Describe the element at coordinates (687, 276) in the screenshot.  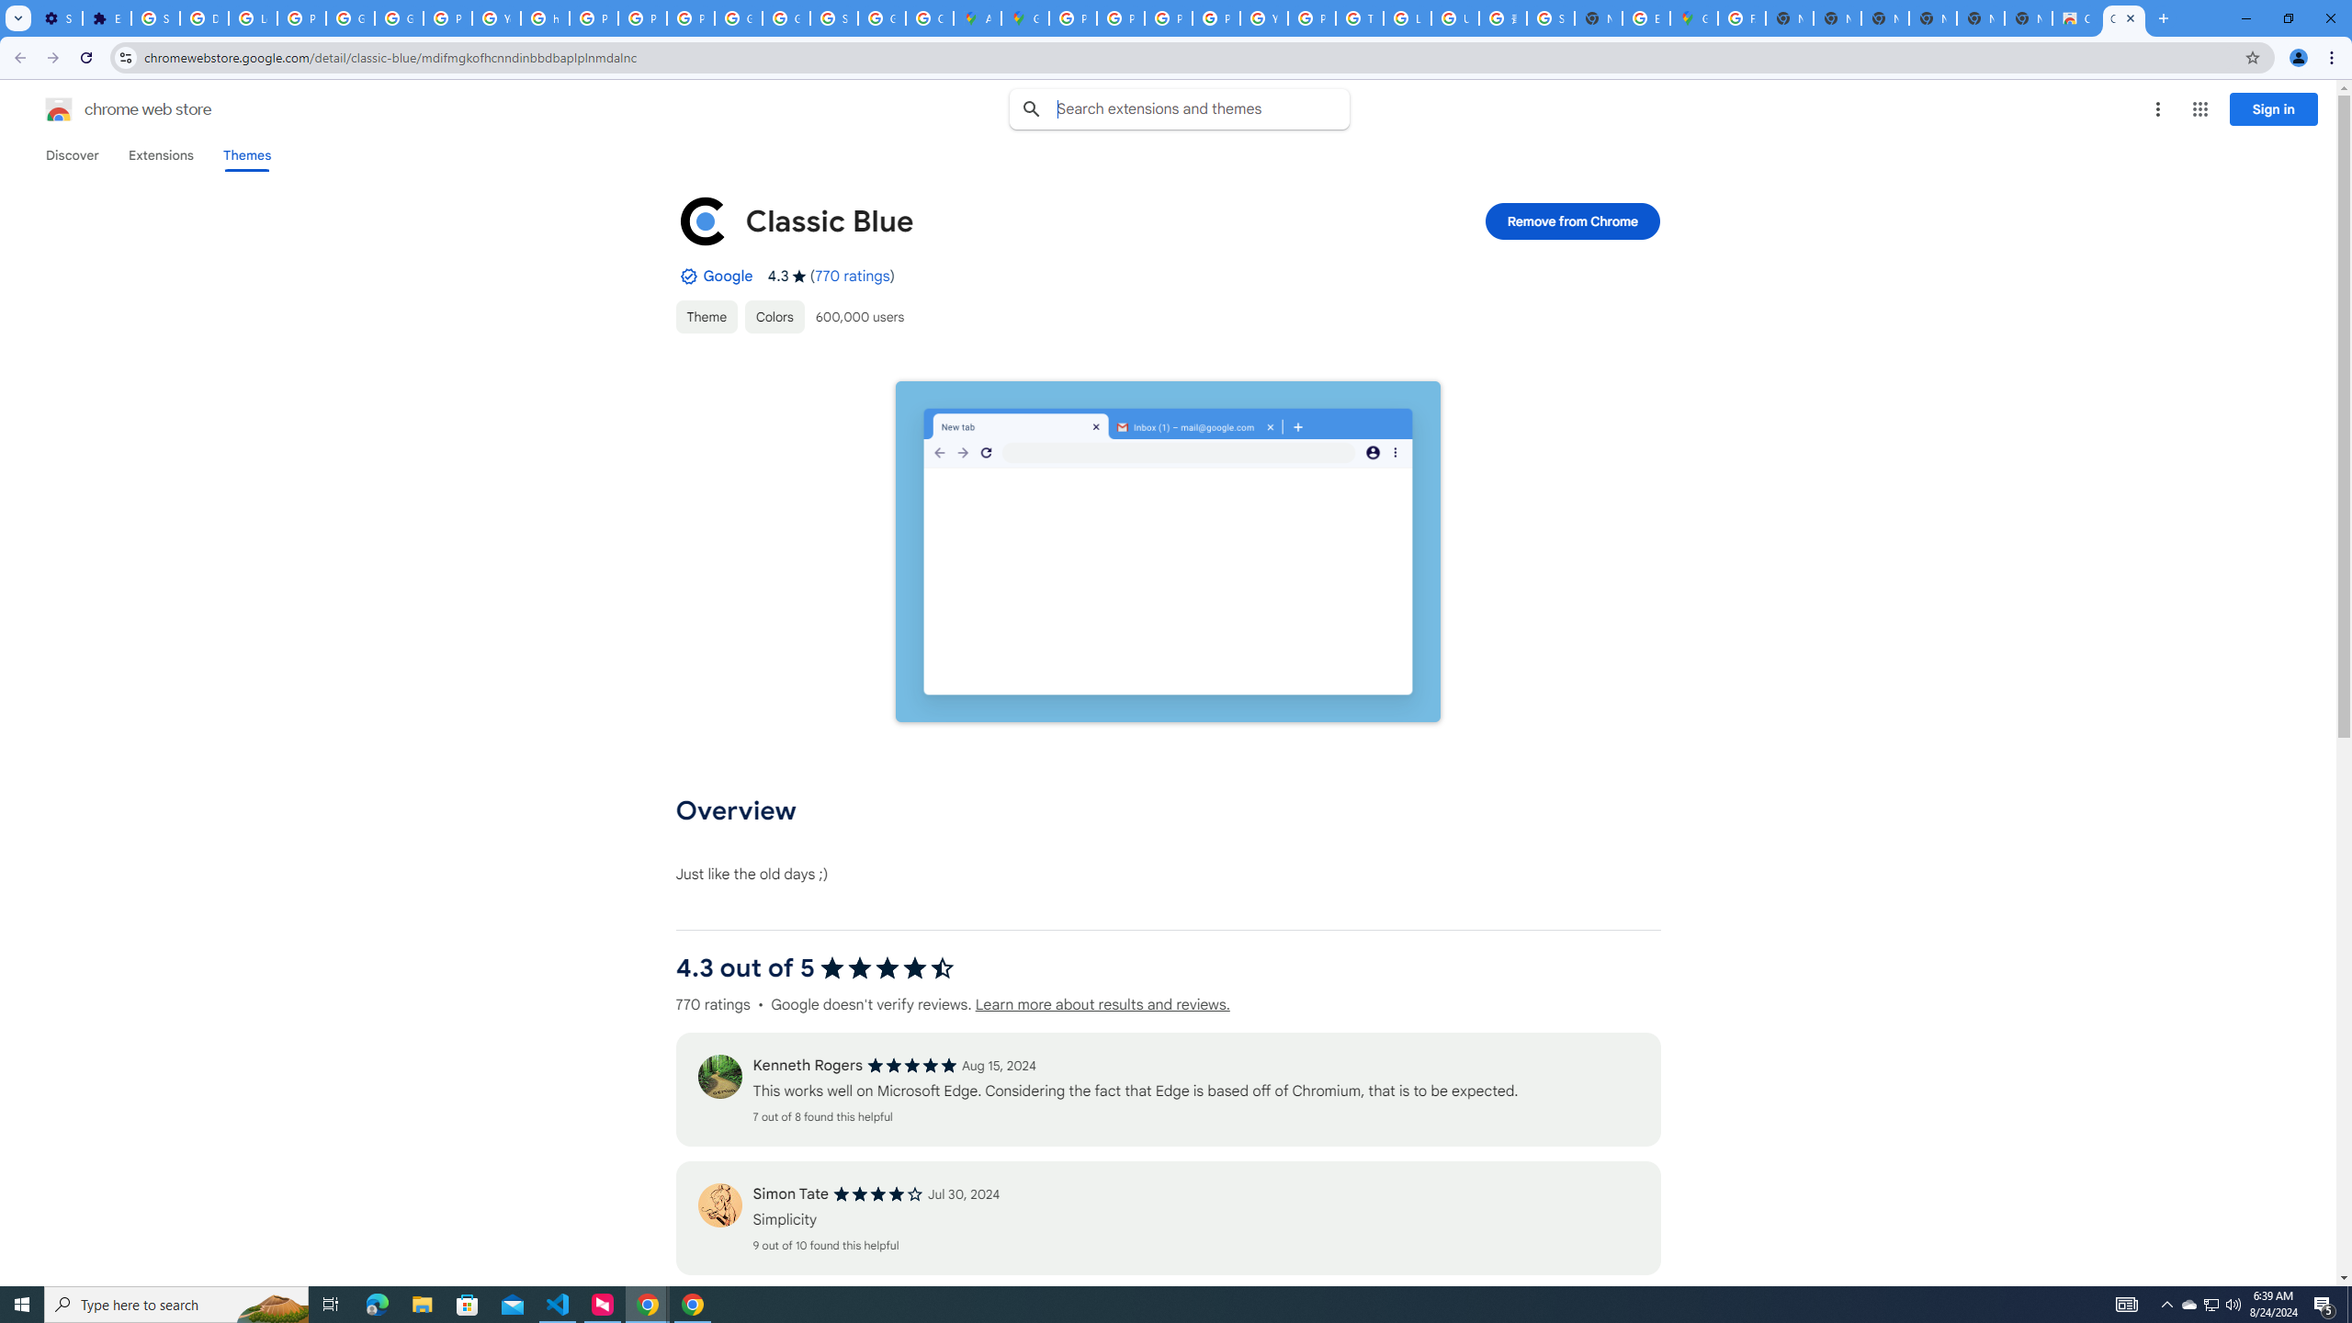
I see `By Established Publisher Badge` at that location.